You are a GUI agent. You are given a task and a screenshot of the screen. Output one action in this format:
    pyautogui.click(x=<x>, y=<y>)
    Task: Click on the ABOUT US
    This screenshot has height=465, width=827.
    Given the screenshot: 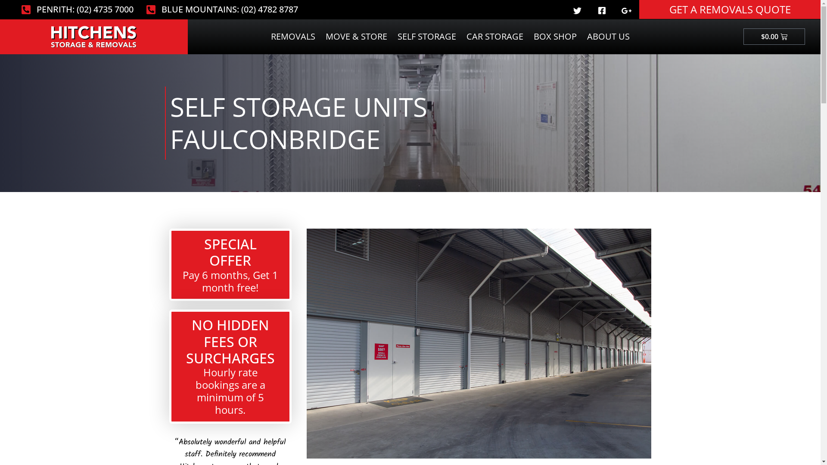 What is the action you would take?
    pyautogui.click(x=608, y=37)
    